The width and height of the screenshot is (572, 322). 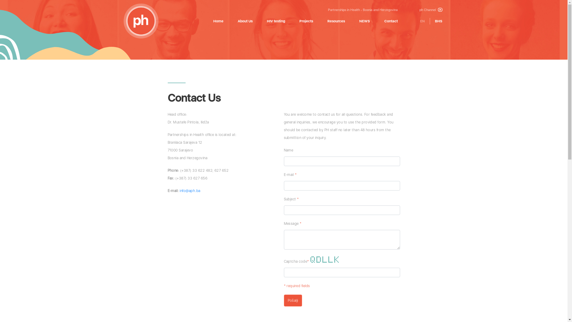 I want to click on ph Channel, so click(x=431, y=10).